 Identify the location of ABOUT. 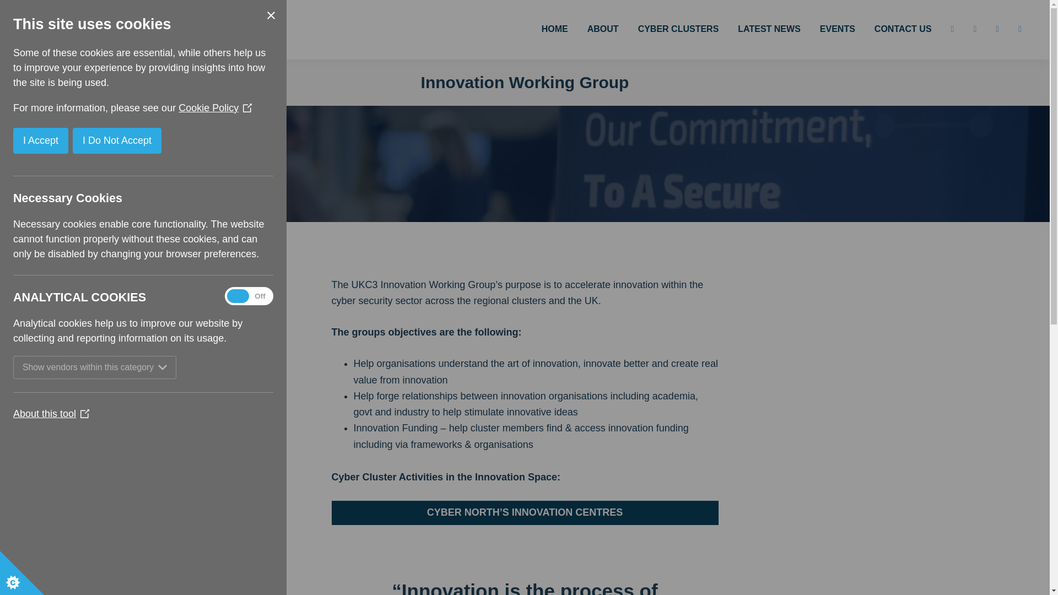
(603, 29).